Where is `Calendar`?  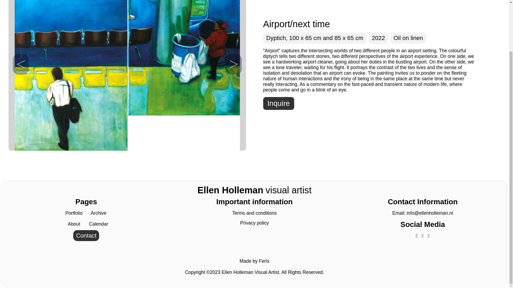
Calendar is located at coordinates (98, 224).